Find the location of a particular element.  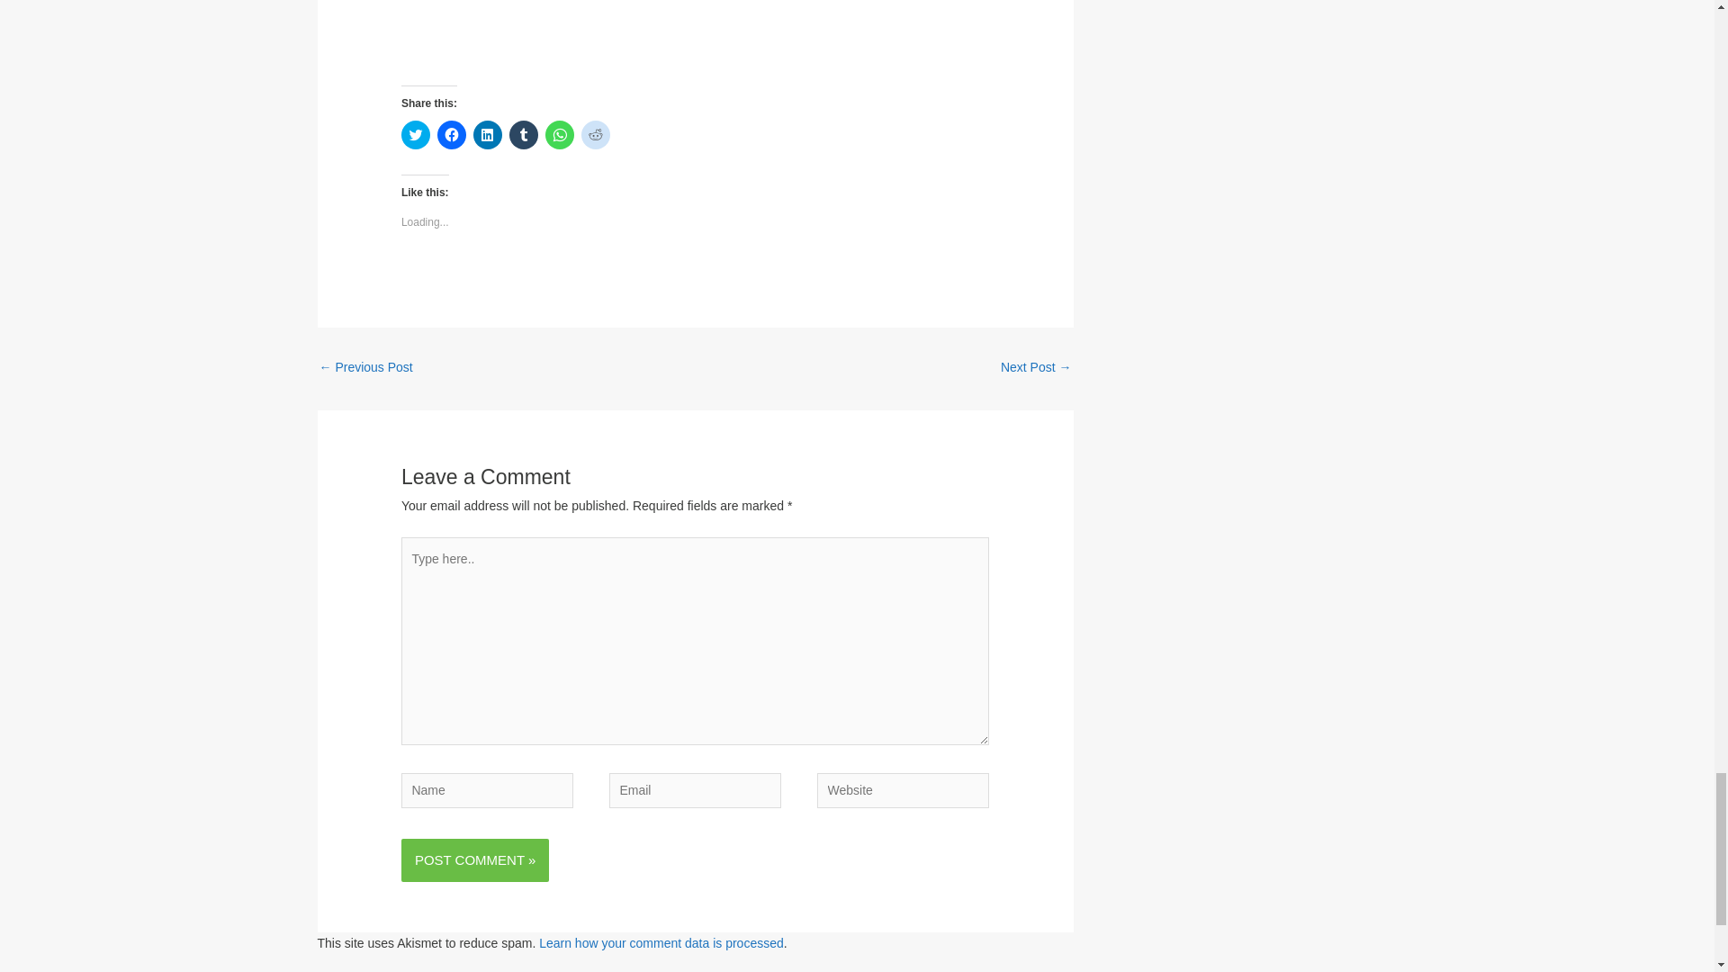

Click to share on LinkedIn is located at coordinates (488, 135).